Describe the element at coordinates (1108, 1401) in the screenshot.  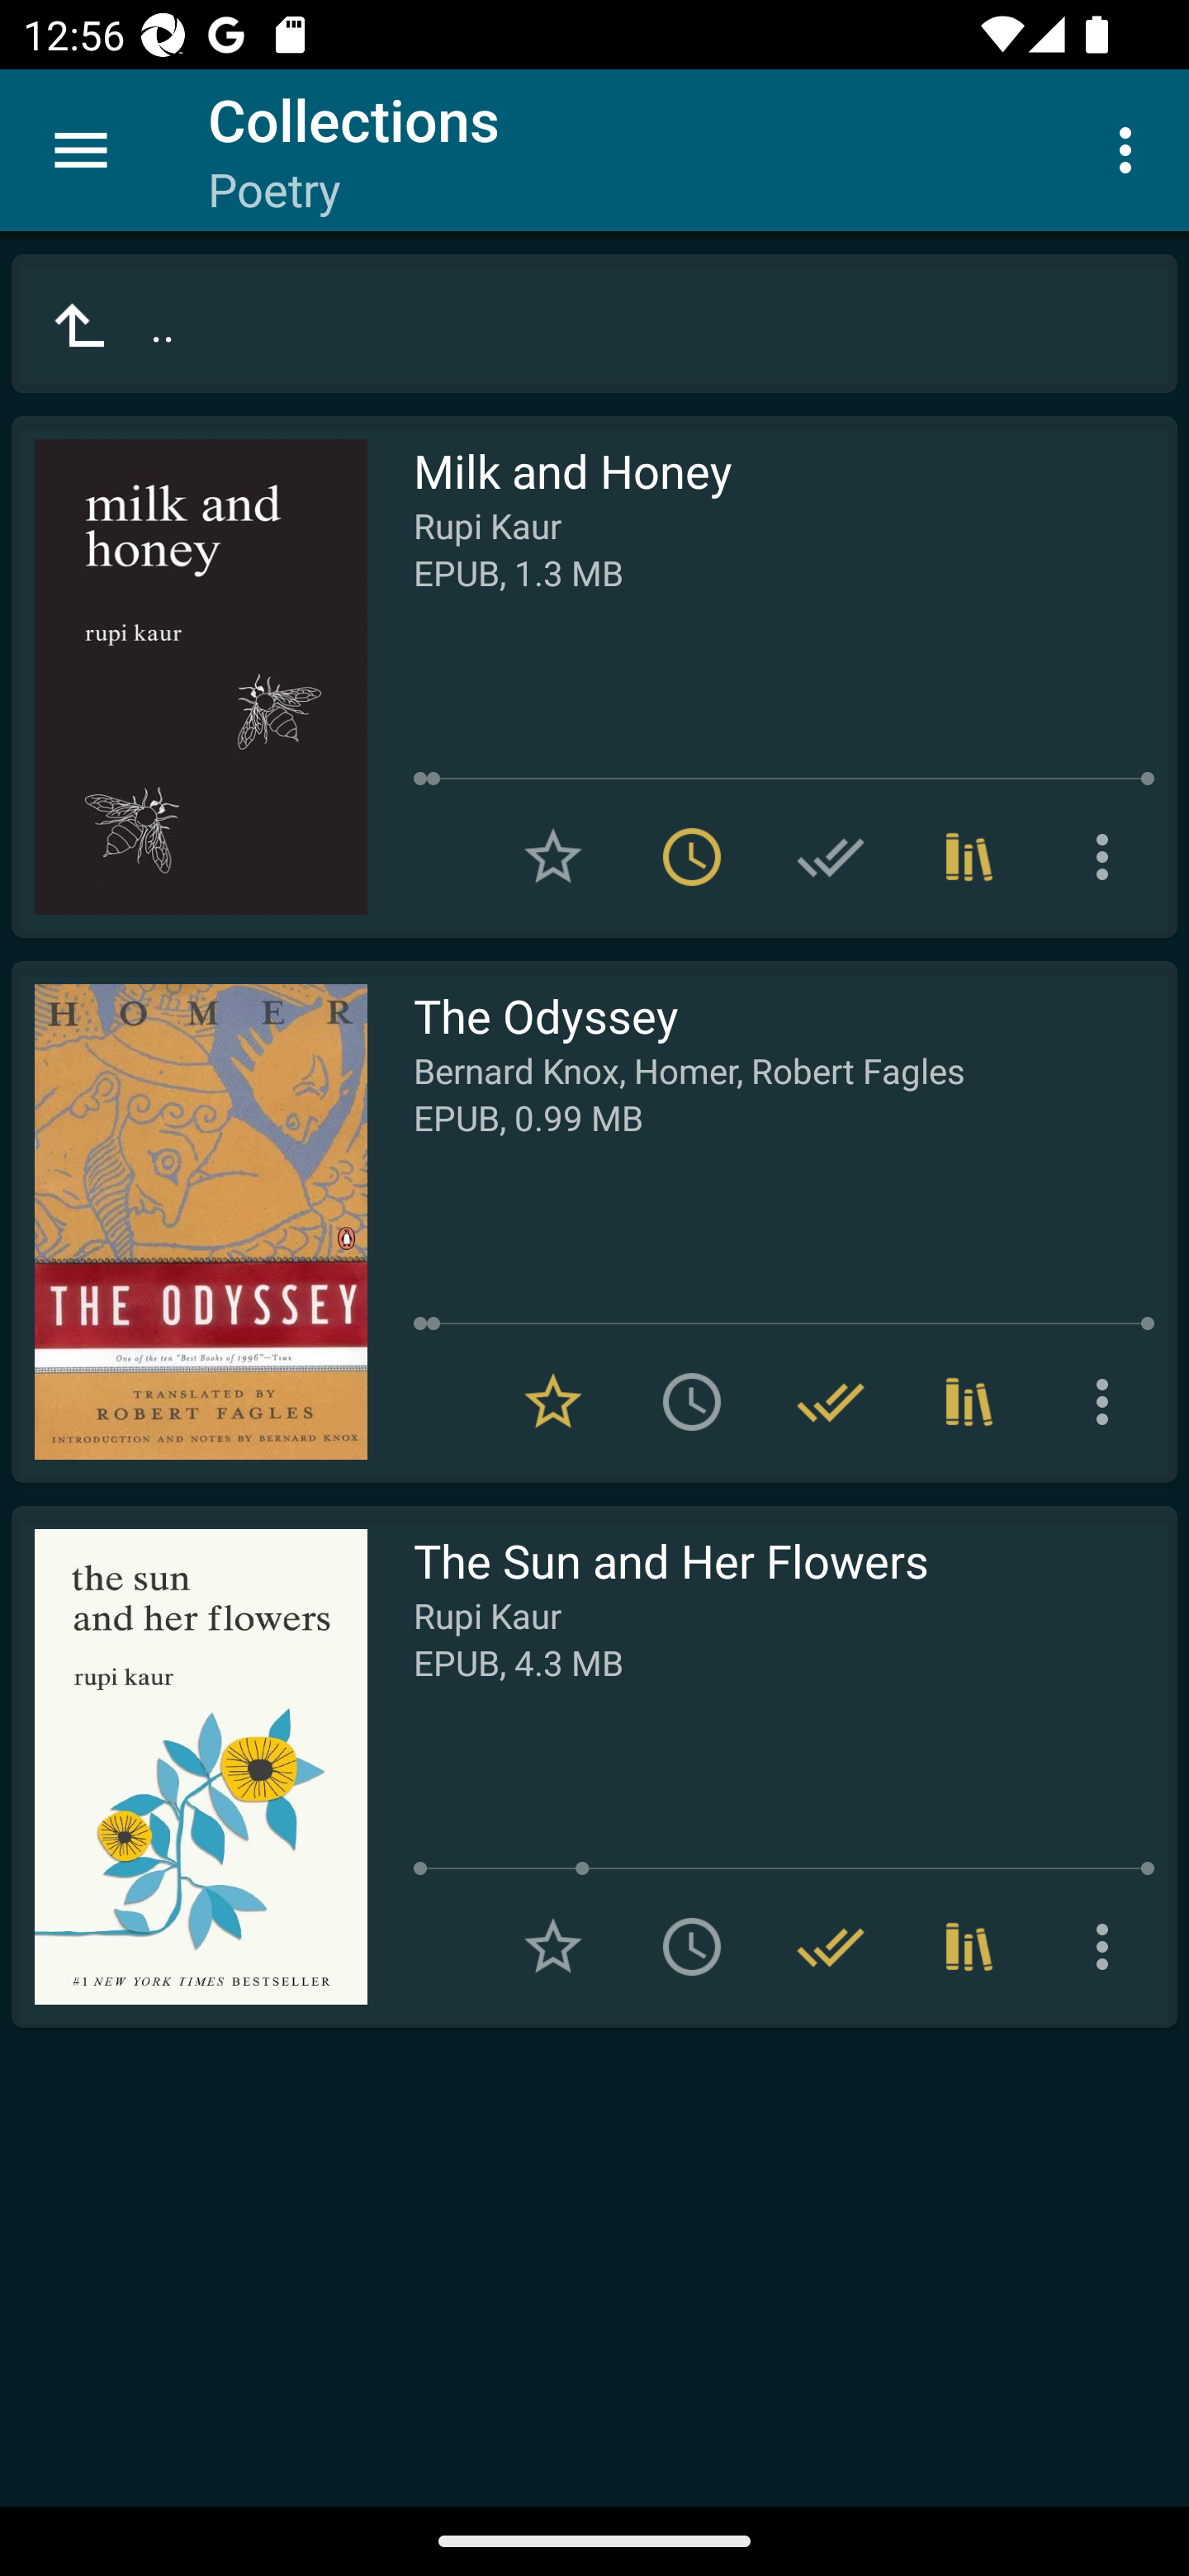
I see `More options` at that location.